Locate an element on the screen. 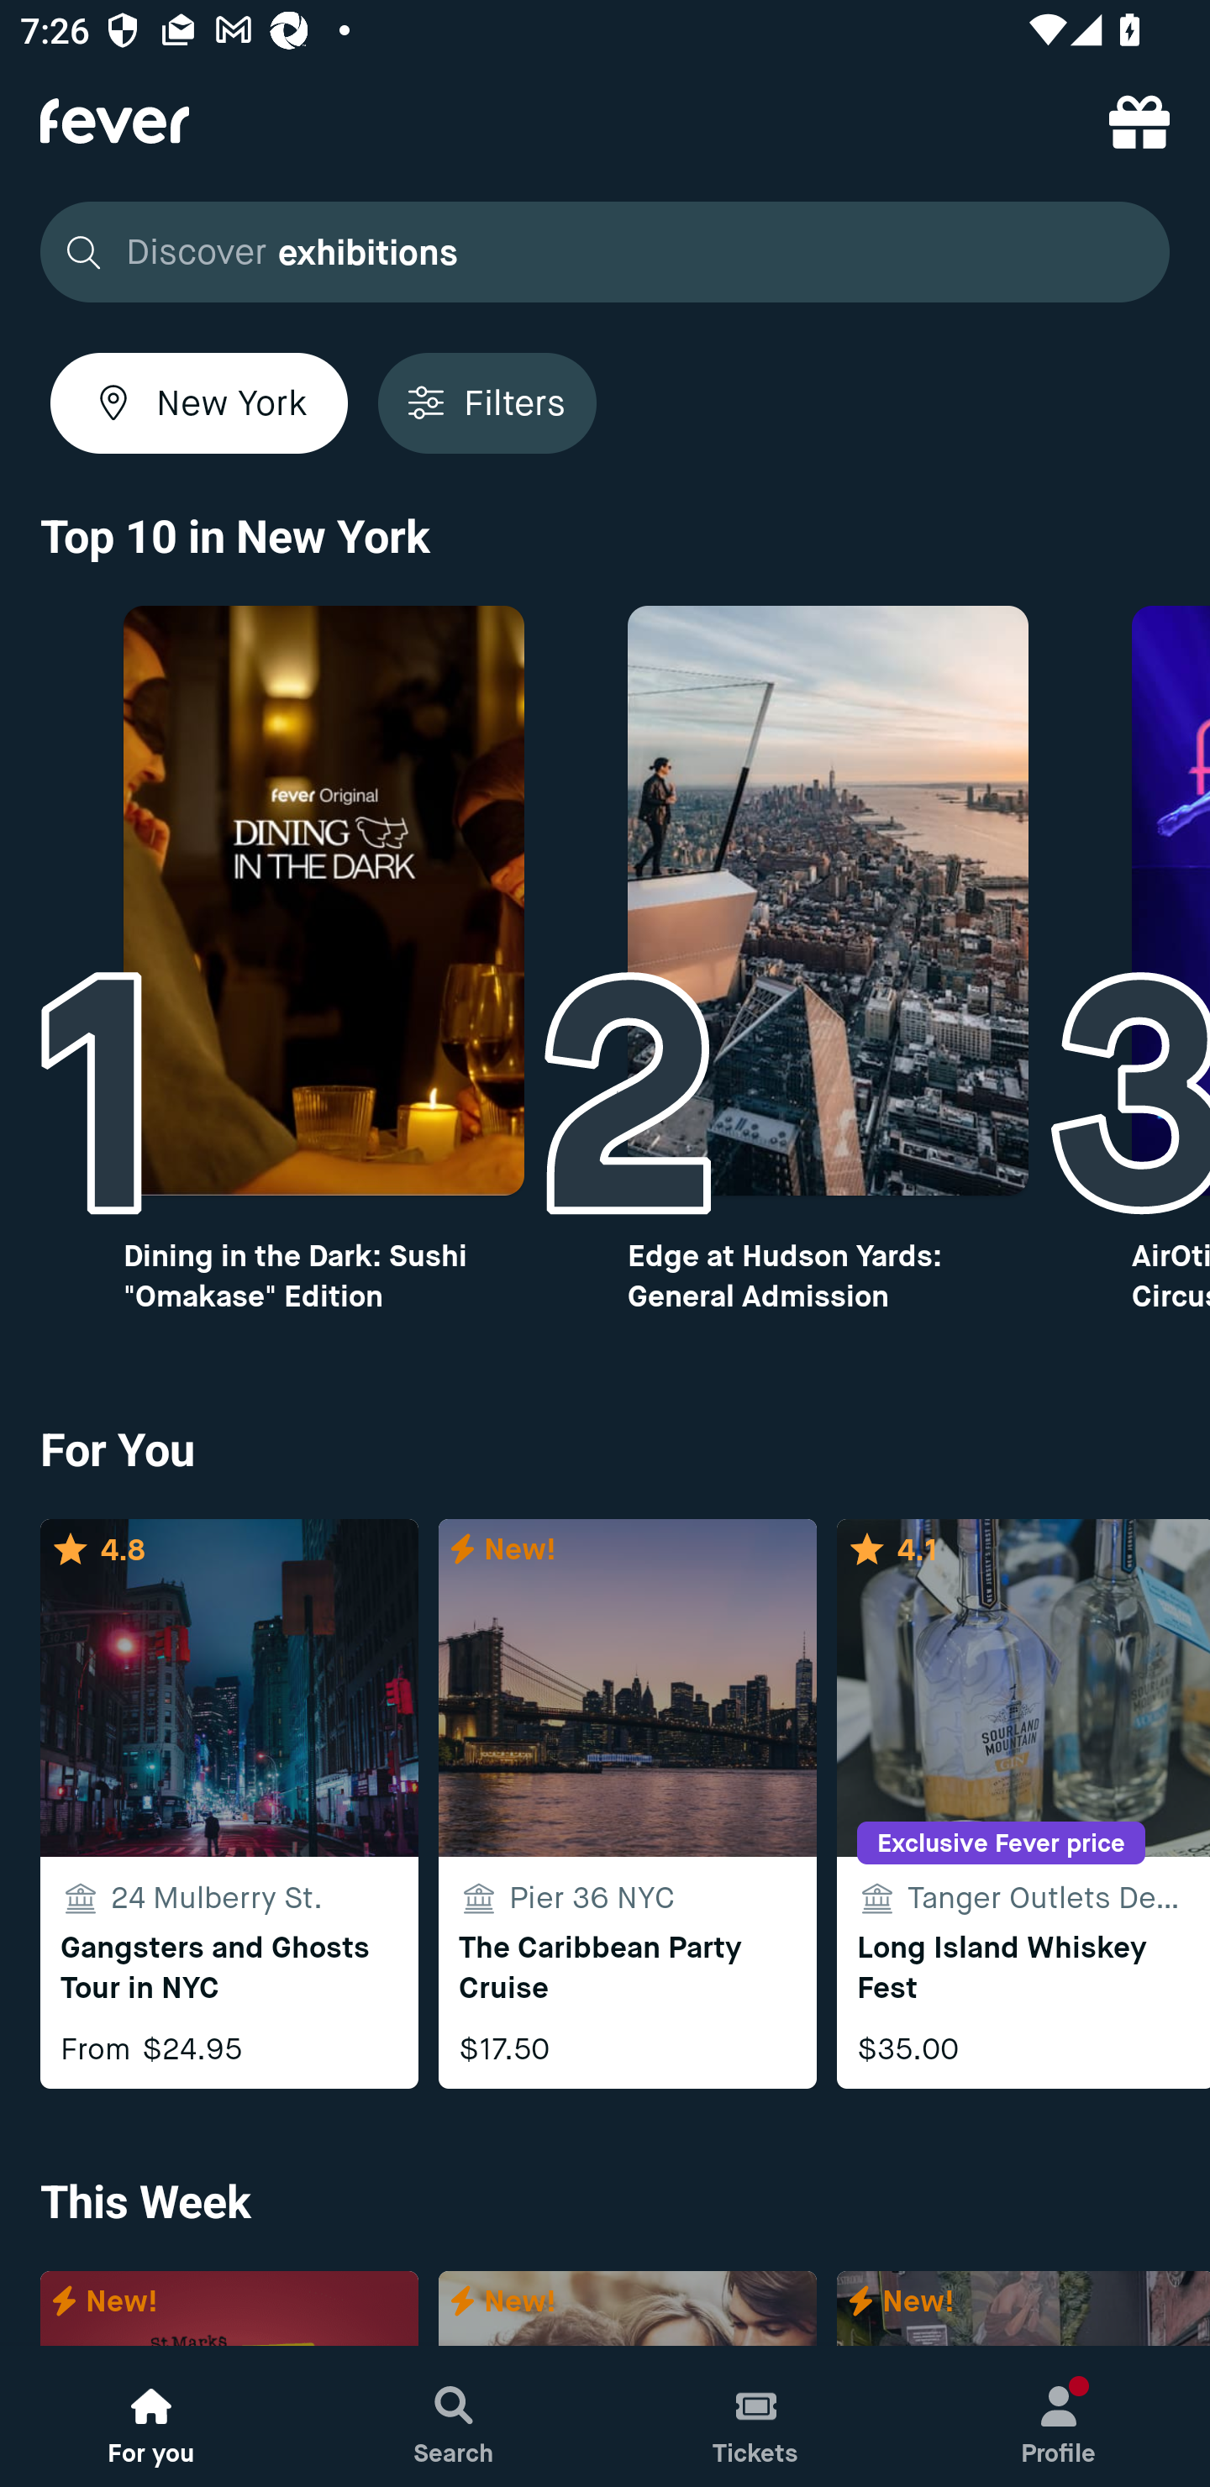 The height and width of the screenshot is (2487, 1210). Tickets is located at coordinates (756, 2416).